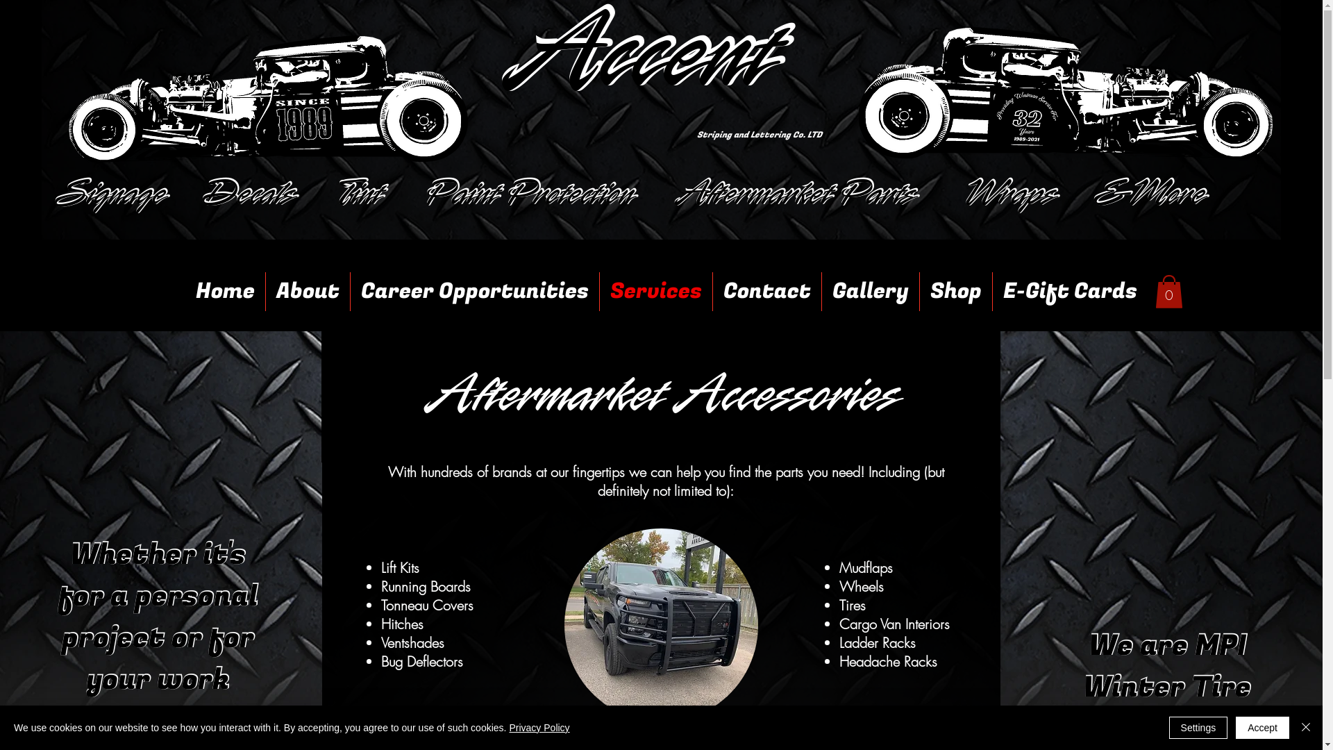  Describe the element at coordinates (1071, 292) in the screenshot. I see `E-Gift Cards` at that location.